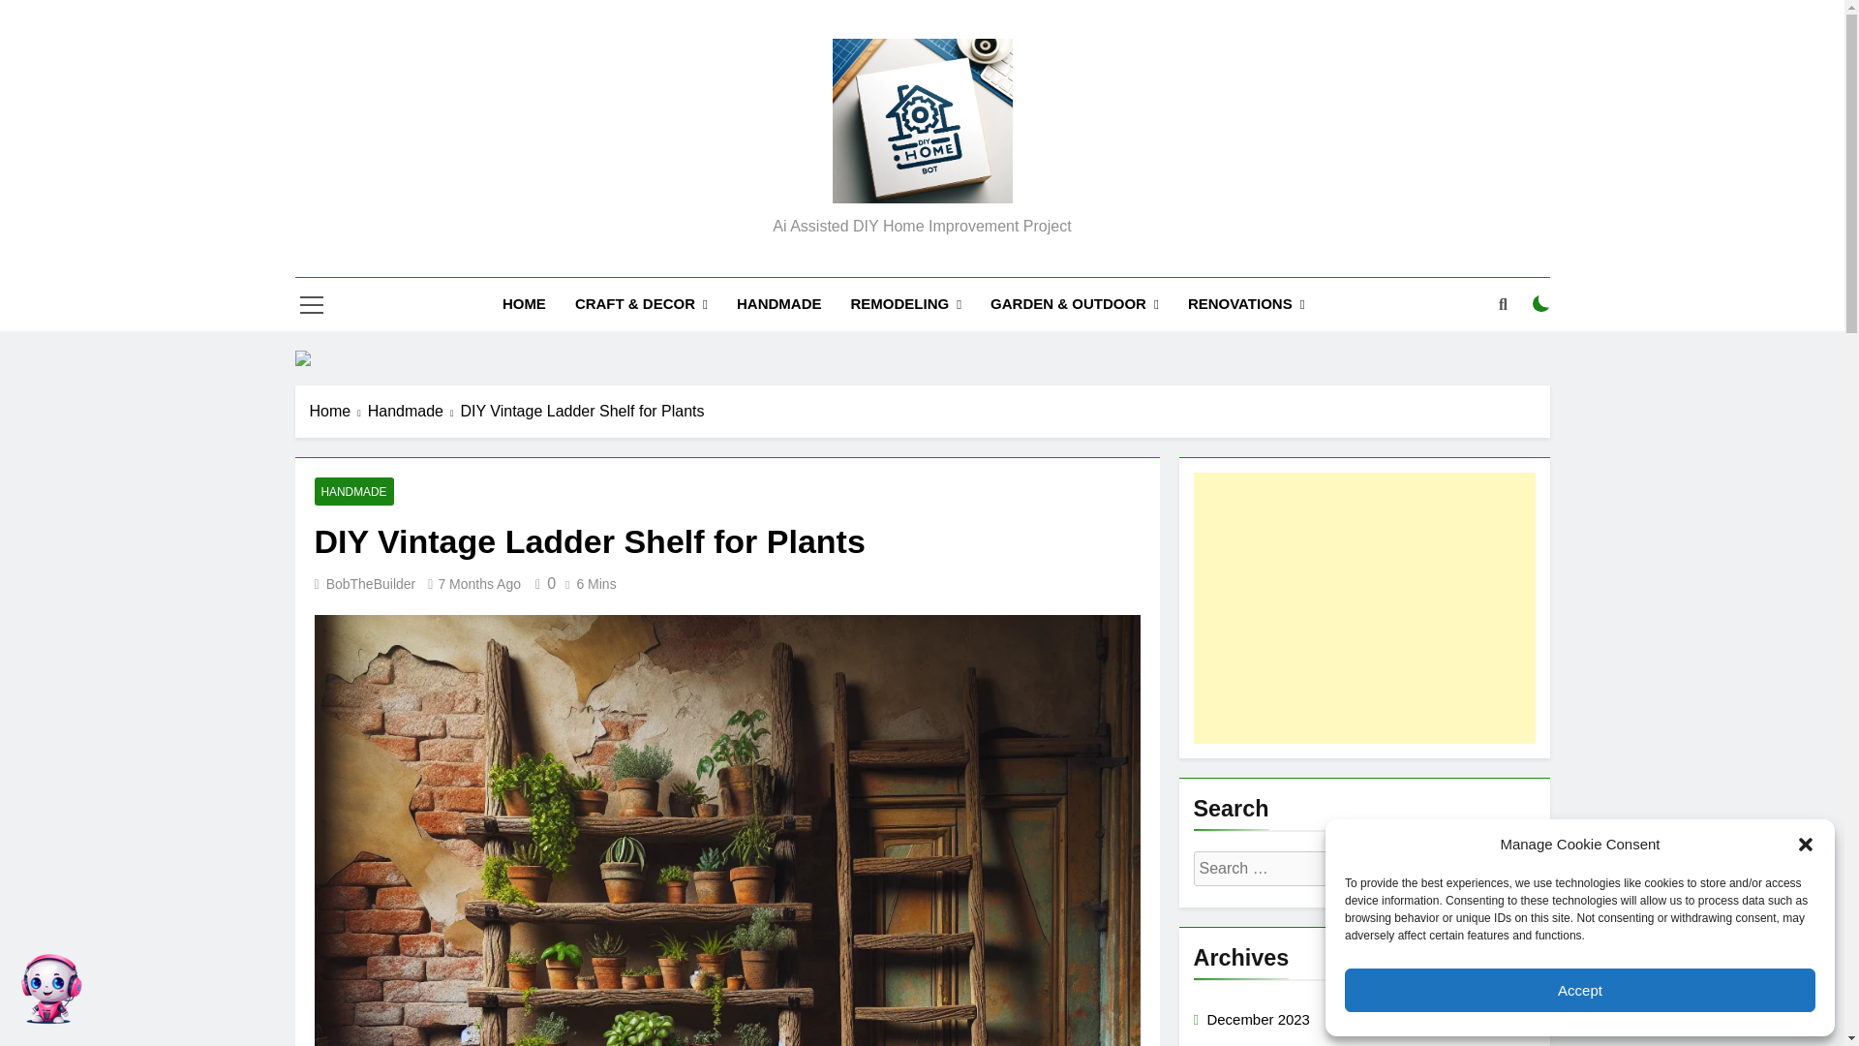 The width and height of the screenshot is (1859, 1046). Describe the element at coordinates (779, 304) in the screenshot. I see `HANDMADE` at that location.